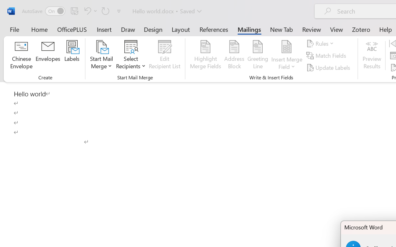  What do you see at coordinates (119, 11) in the screenshot?
I see `Customize Quick Access Toolbar` at bounding box center [119, 11].